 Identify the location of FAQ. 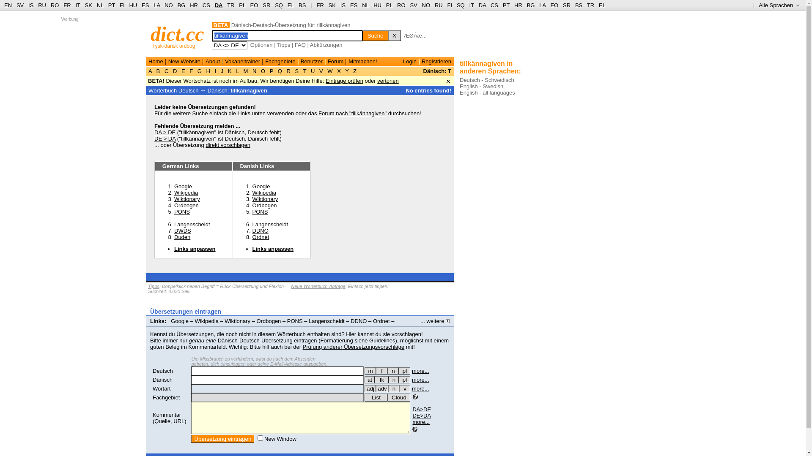
(300, 45).